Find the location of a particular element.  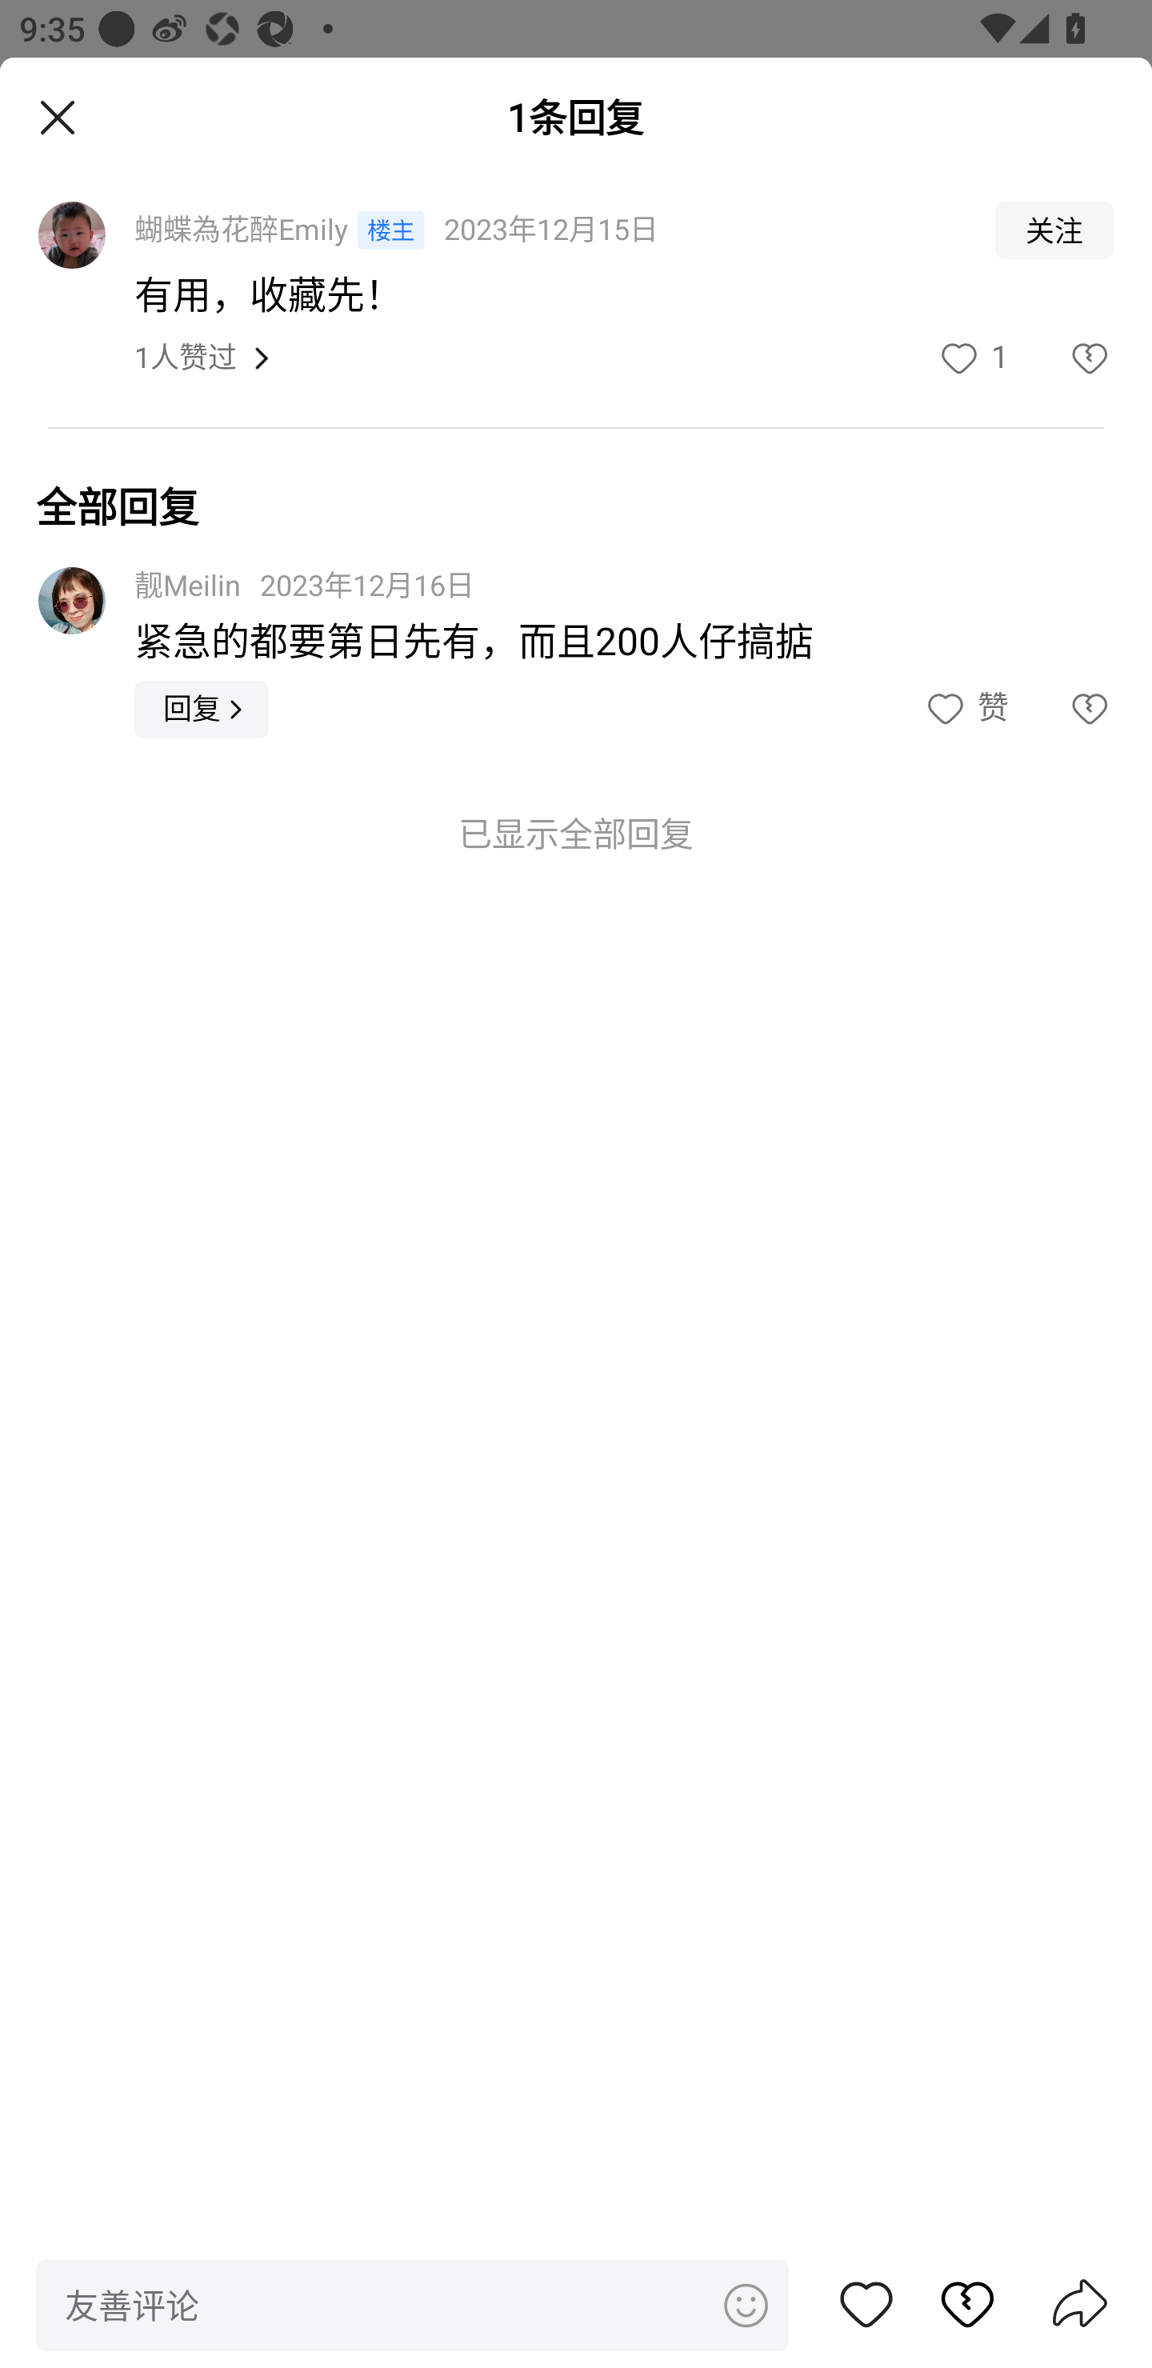

回复 is located at coordinates (202, 710).